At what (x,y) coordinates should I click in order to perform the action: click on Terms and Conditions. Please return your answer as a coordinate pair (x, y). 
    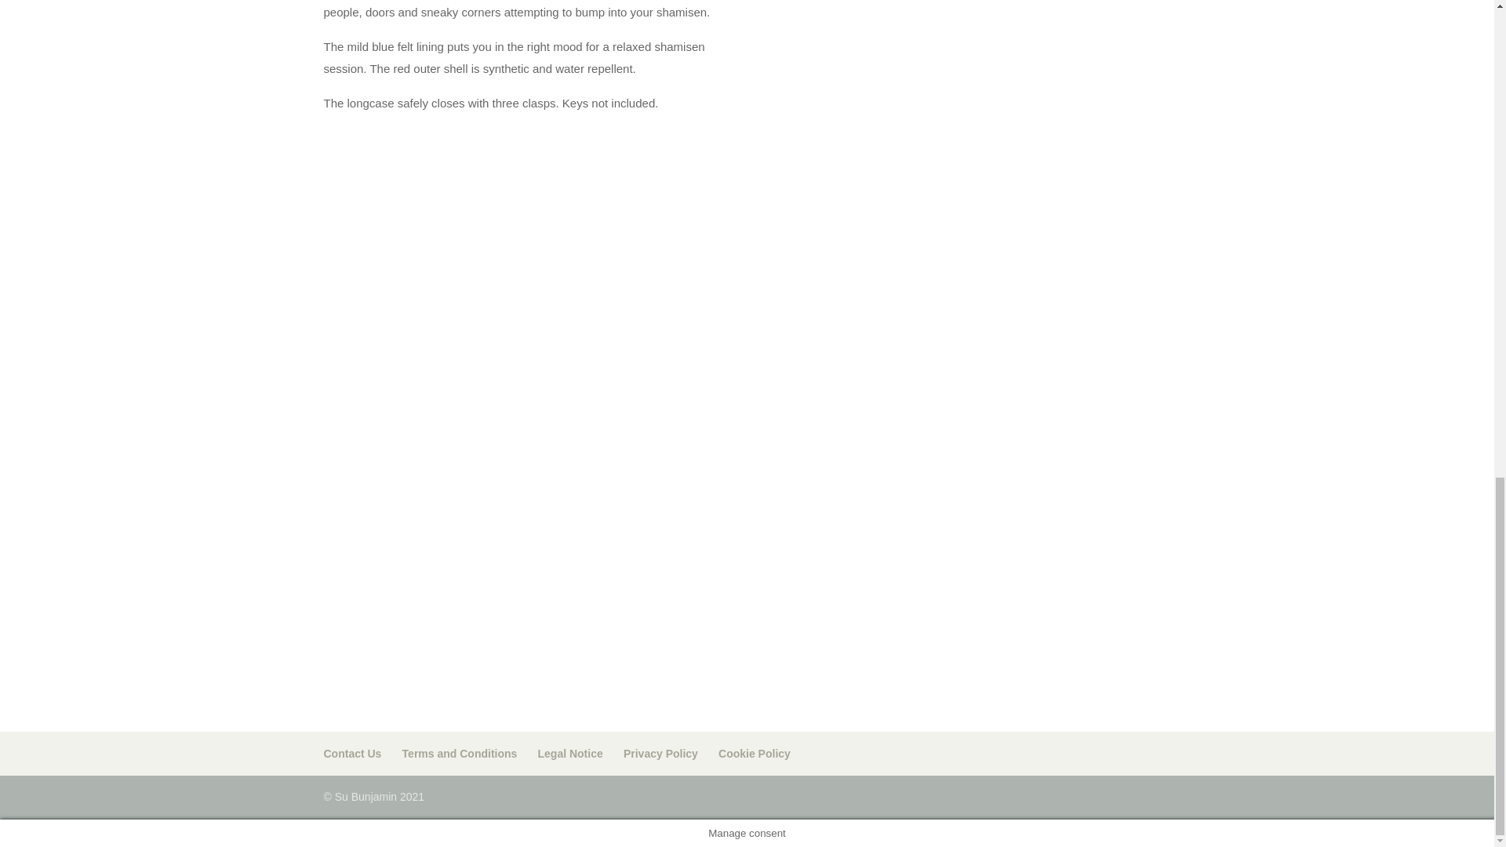
    Looking at the image, I should click on (460, 753).